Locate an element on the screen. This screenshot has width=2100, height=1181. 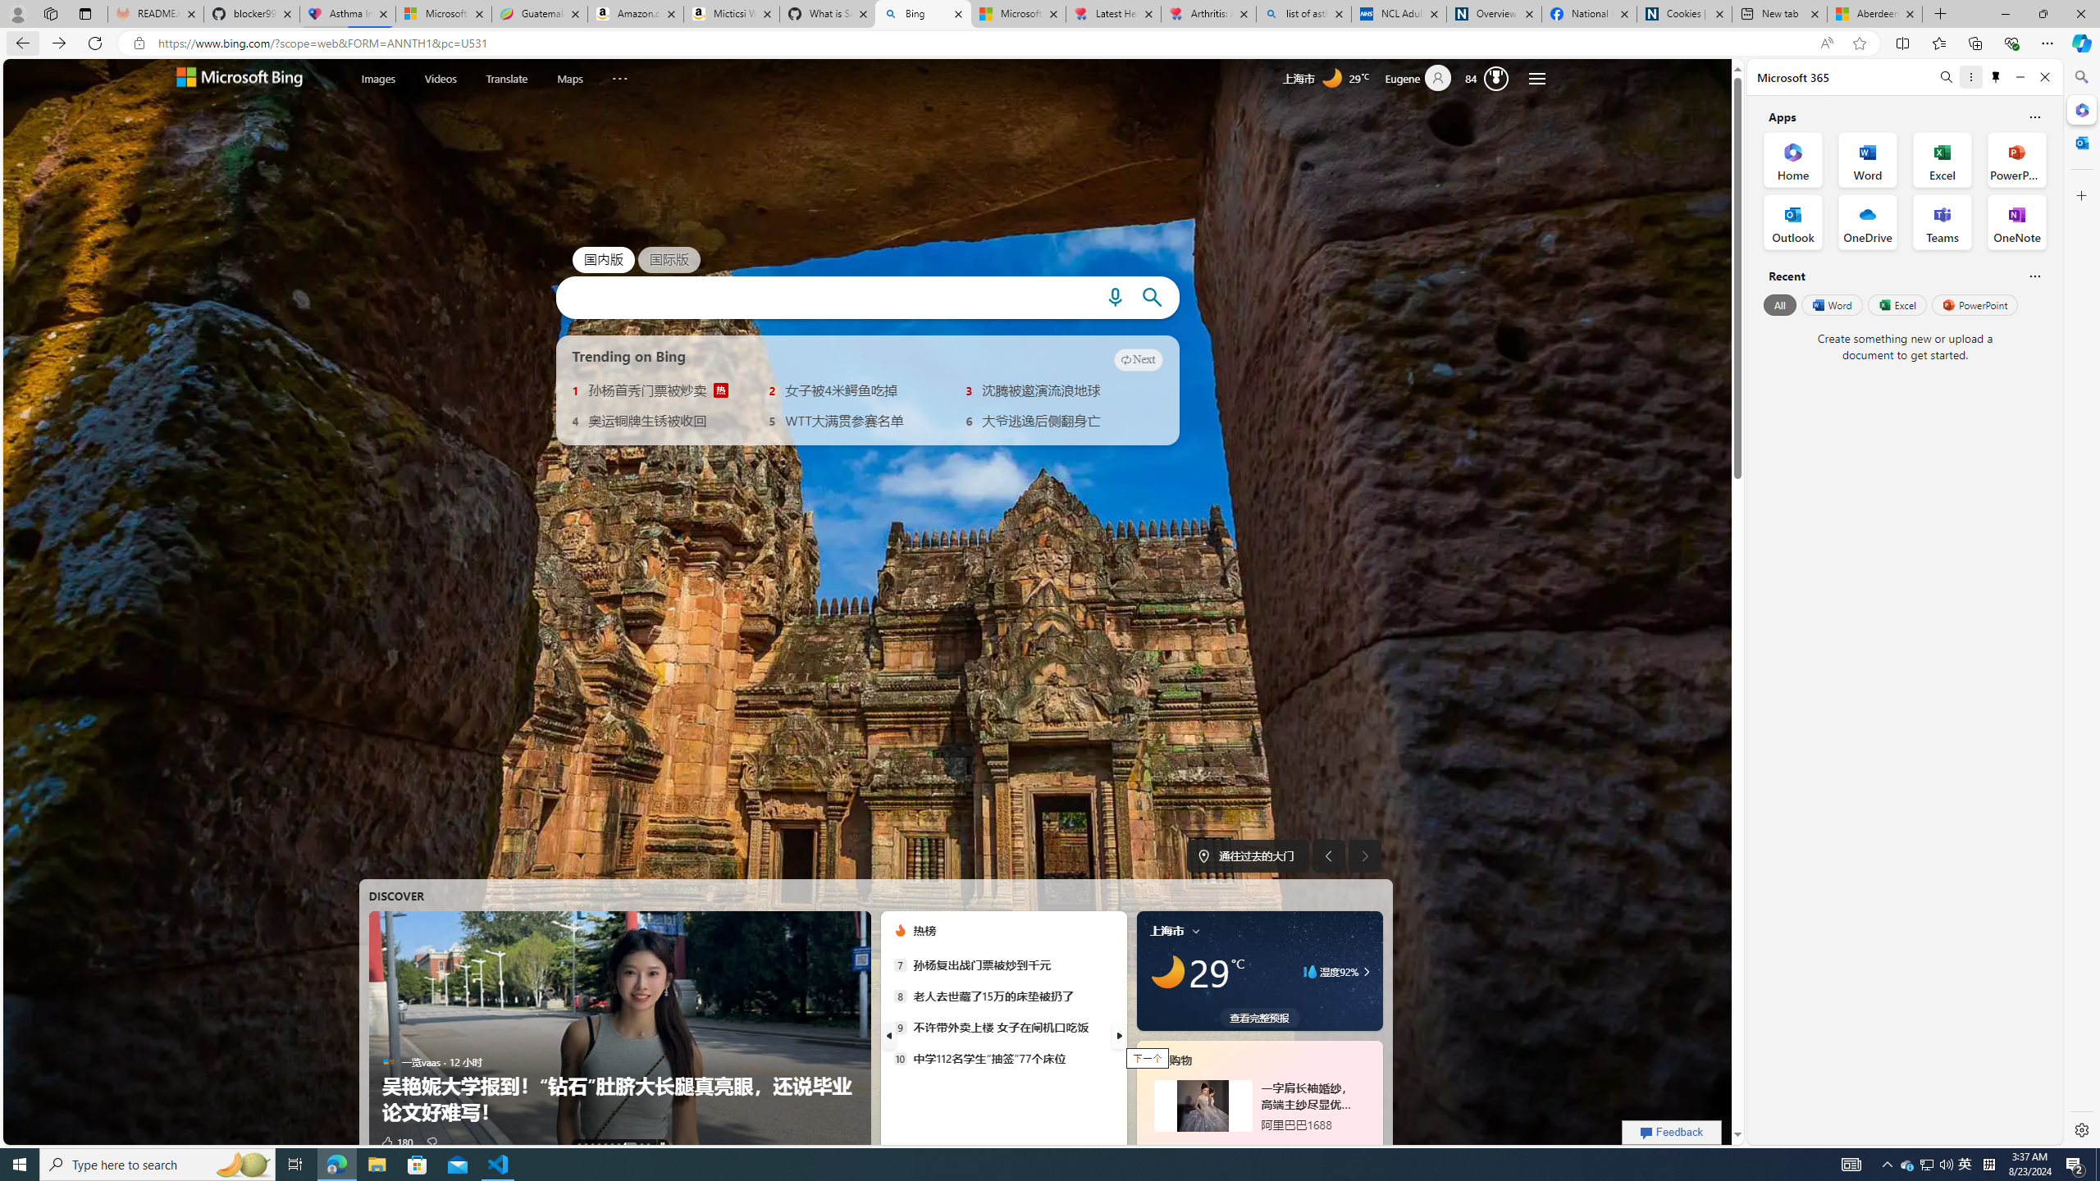
tab-5 is located at coordinates (1240, 1147).